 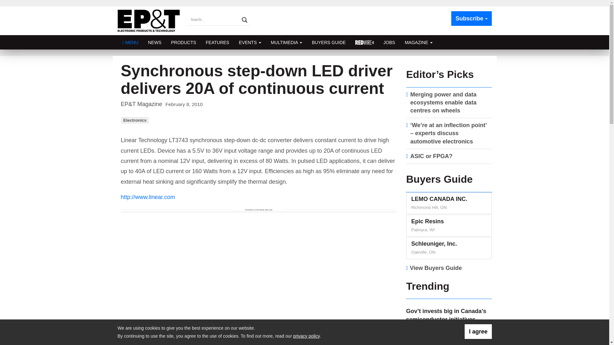 I want to click on PRODUCTS, so click(x=184, y=42).